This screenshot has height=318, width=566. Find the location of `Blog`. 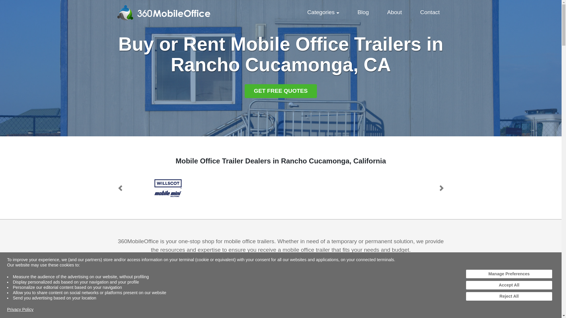

Blog is located at coordinates (363, 12).